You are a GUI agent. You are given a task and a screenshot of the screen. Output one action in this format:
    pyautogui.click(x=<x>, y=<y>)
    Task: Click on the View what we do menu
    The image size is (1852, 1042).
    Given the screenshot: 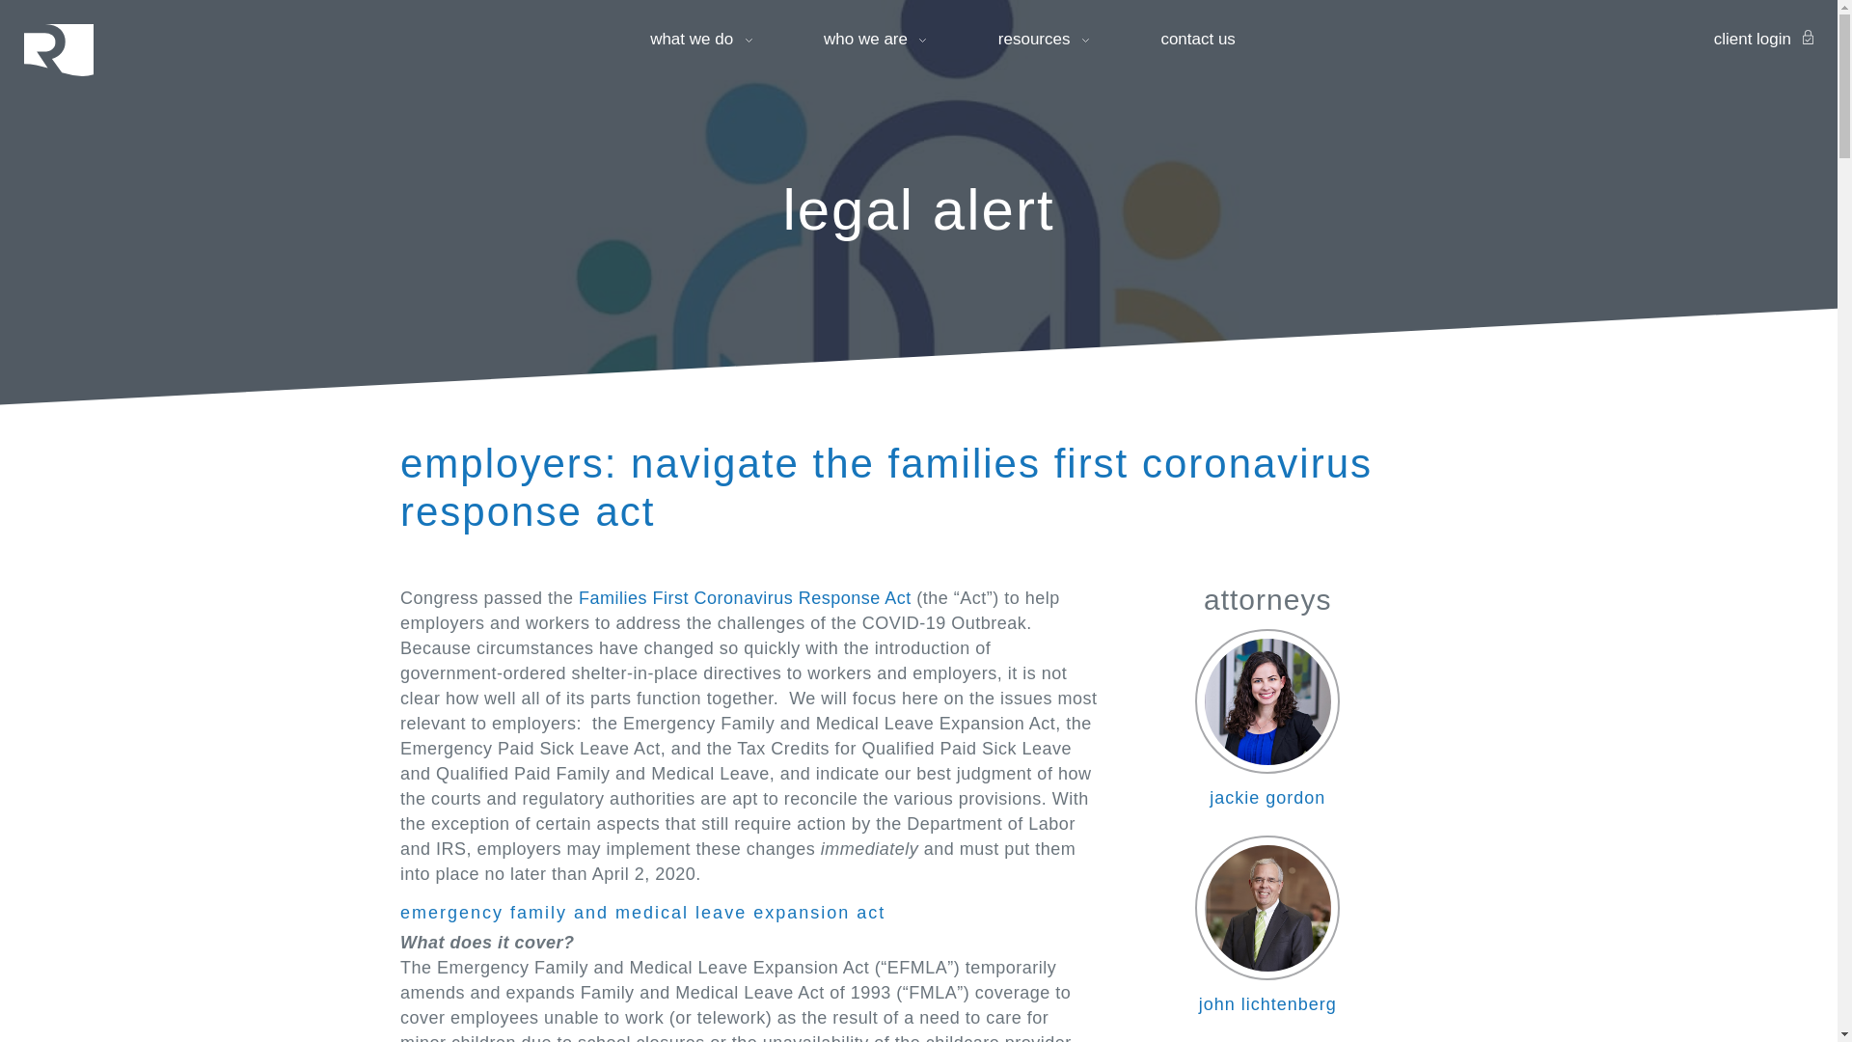 What is the action you would take?
    pyautogui.click(x=700, y=39)
    